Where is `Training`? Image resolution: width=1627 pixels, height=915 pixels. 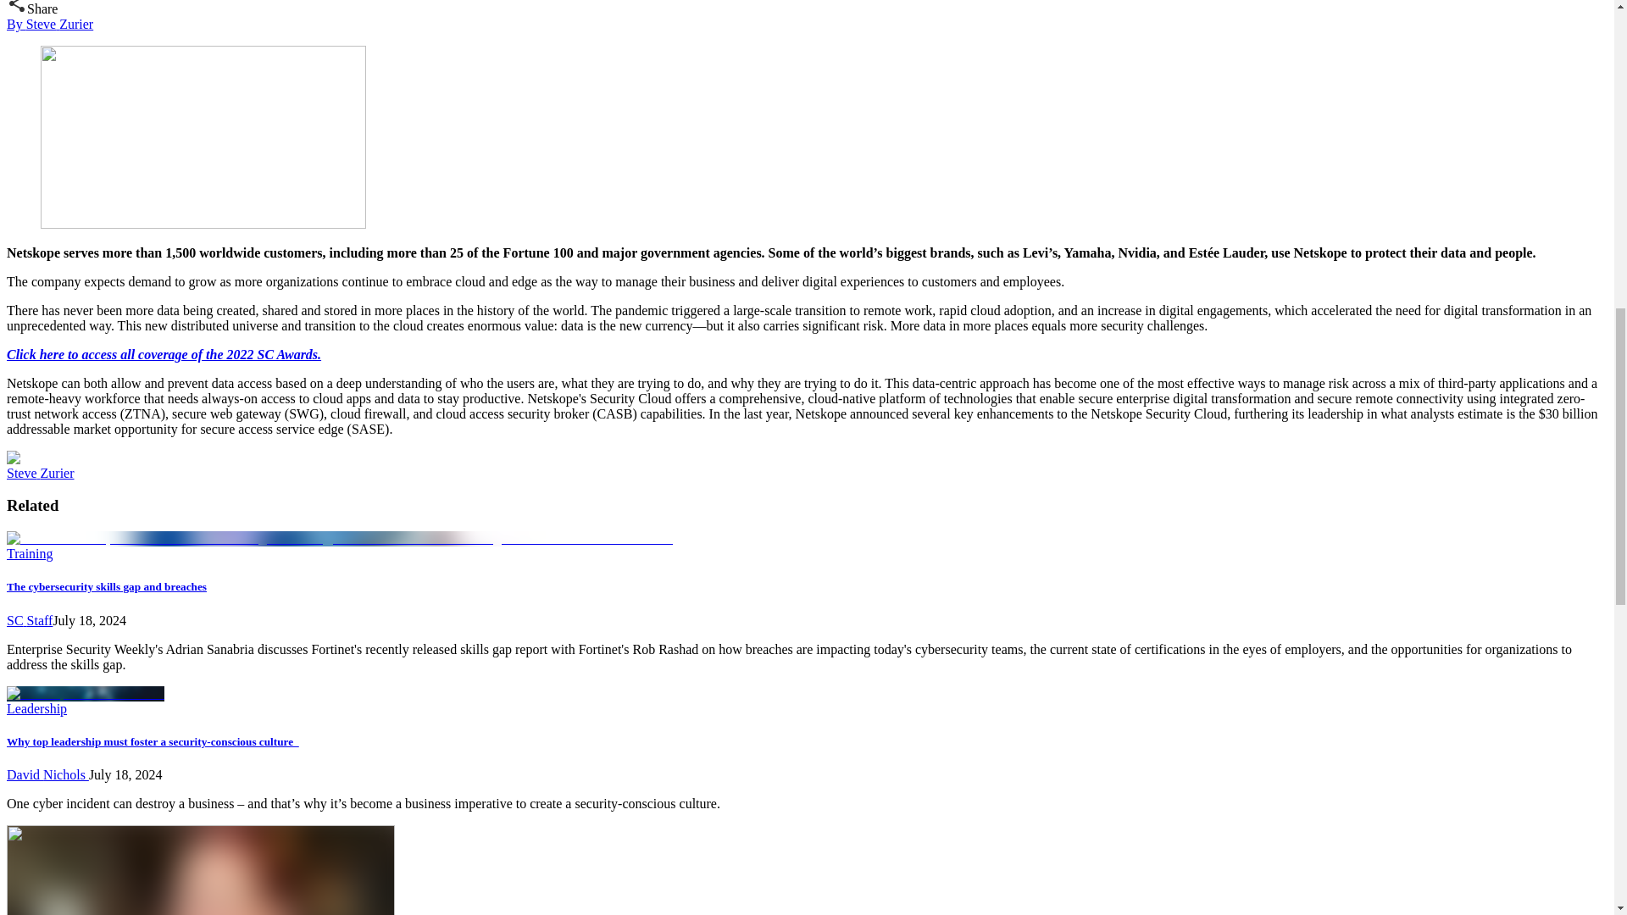 Training is located at coordinates (30, 553).